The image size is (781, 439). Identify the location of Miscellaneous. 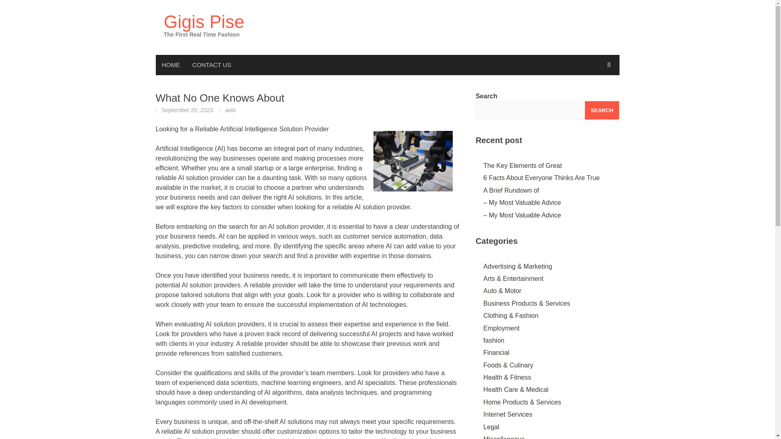
(504, 437).